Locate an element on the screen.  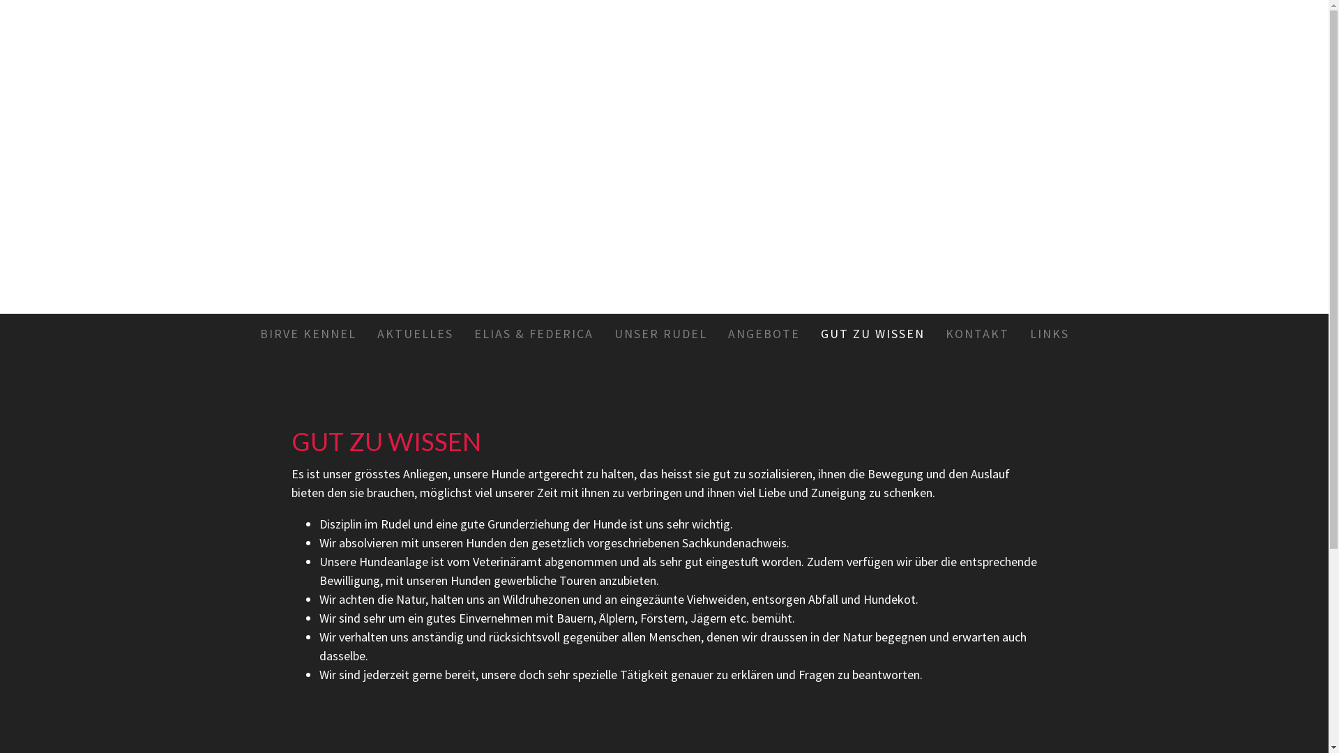
GUT ZU WISSEN is located at coordinates (873, 333).